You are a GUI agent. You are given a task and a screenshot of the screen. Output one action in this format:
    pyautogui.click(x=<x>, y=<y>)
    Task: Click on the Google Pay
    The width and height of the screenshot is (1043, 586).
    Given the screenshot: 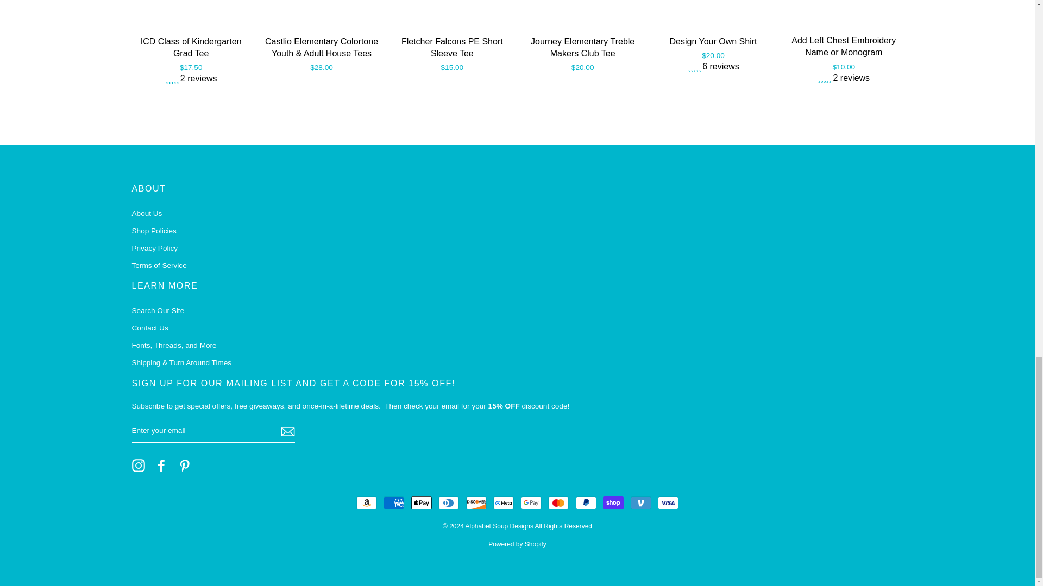 What is the action you would take?
    pyautogui.click(x=531, y=502)
    